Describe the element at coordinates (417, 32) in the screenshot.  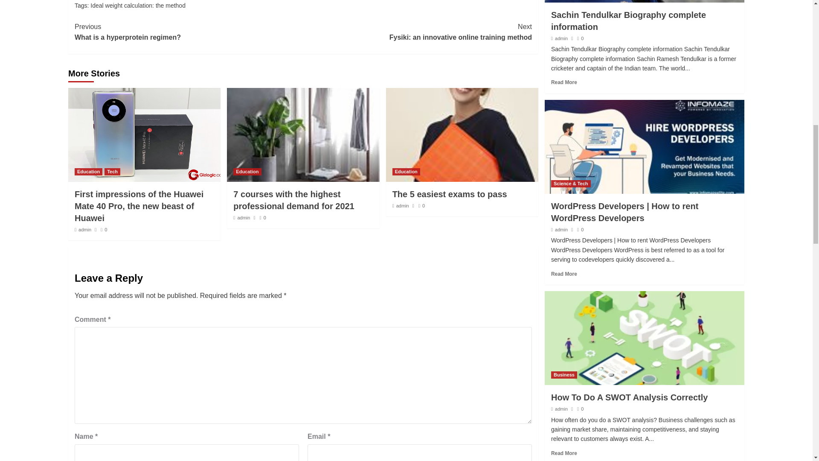
I see `7 courses with the highest professional demand for 2021` at that location.